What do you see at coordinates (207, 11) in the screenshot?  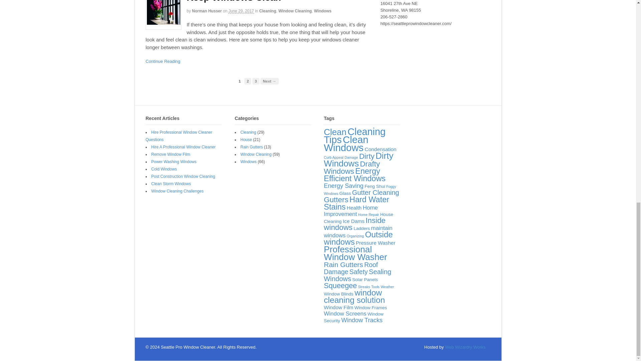 I see `Norman Husser` at bounding box center [207, 11].